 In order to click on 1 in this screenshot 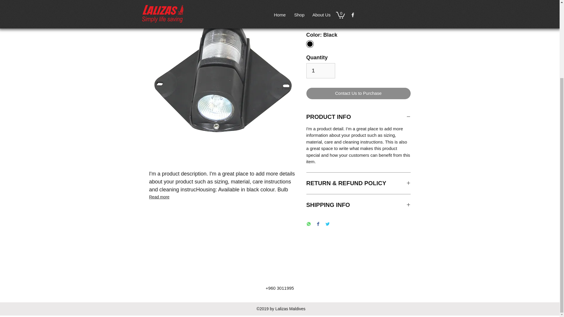, I will do `click(320, 70)`.